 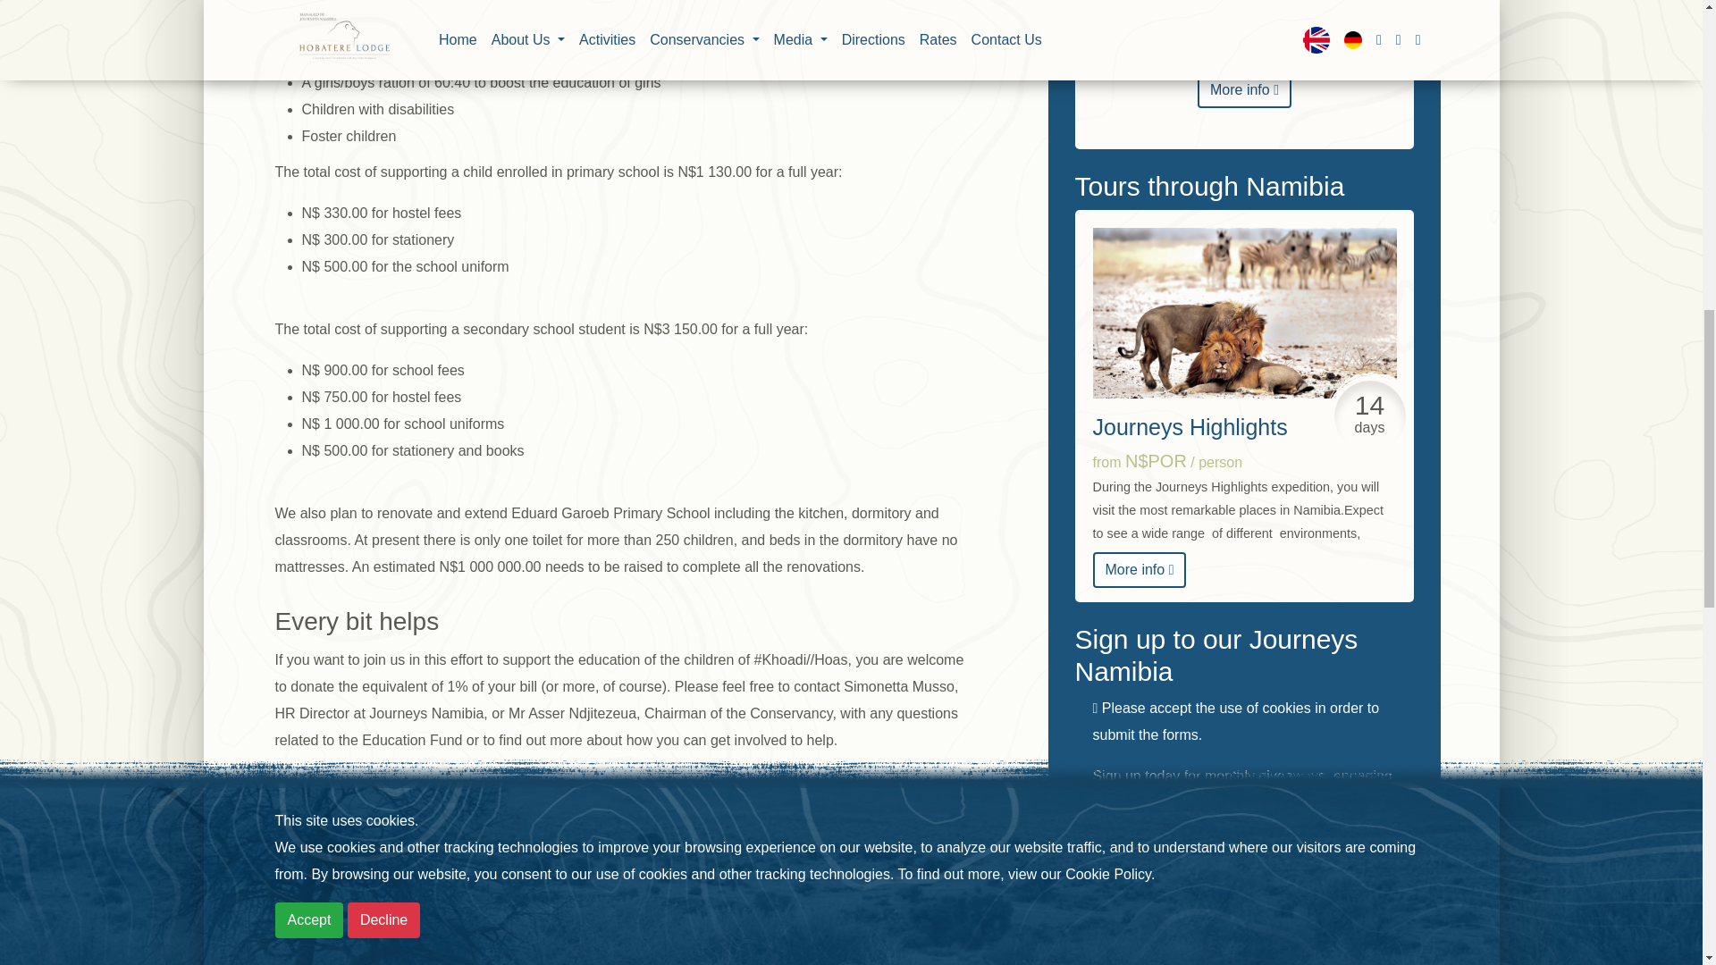 What do you see at coordinates (1244, 89) in the screenshot?
I see `More info` at bounding box center [1244, 89].